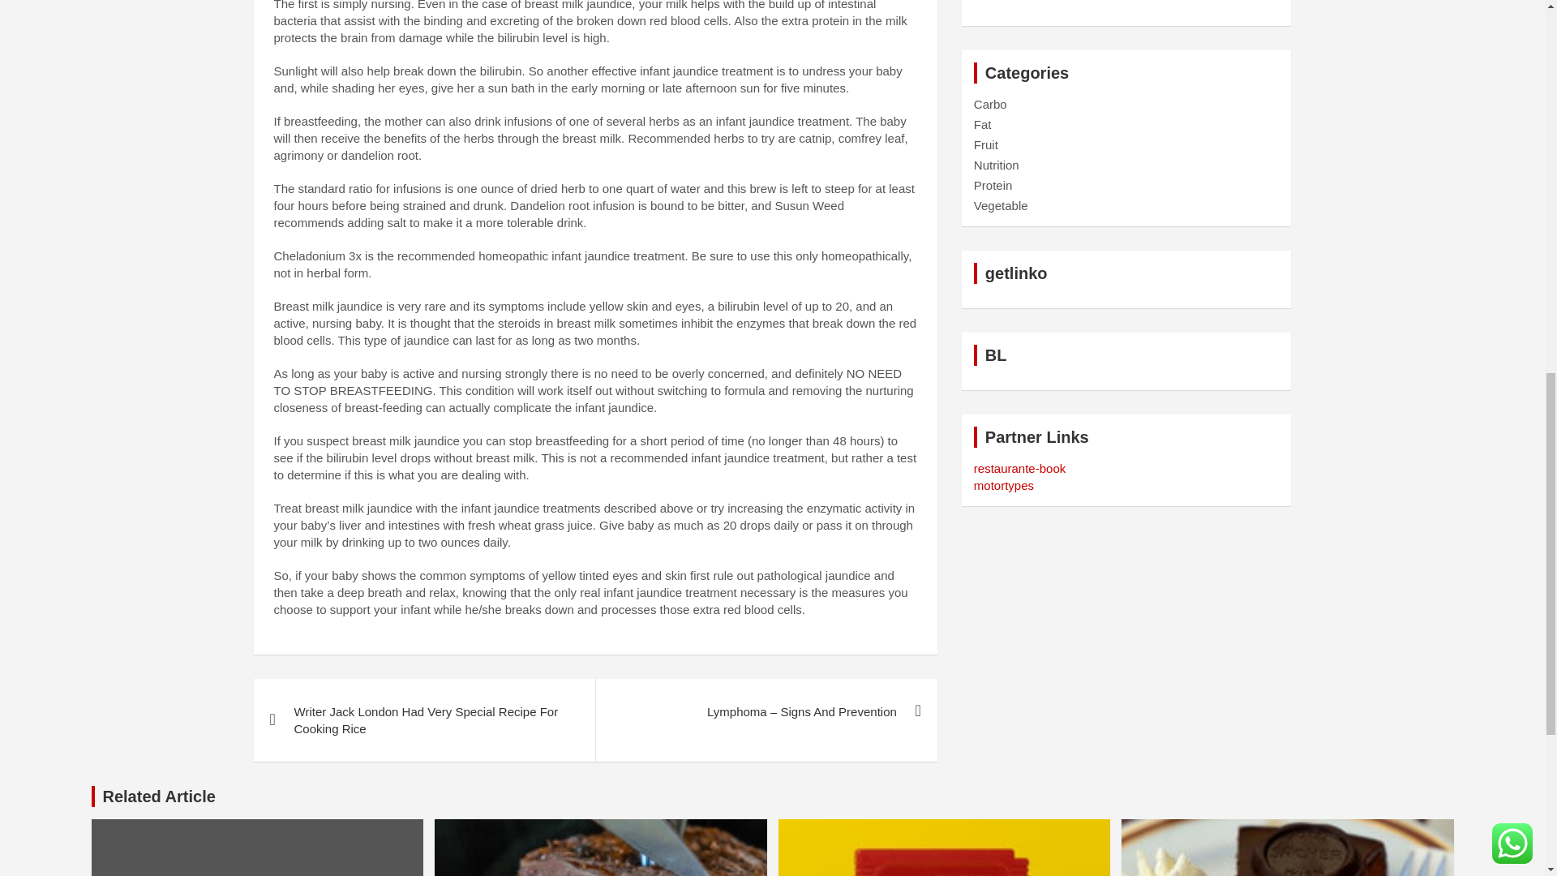  I want to click on Protein, so click(993, 185).